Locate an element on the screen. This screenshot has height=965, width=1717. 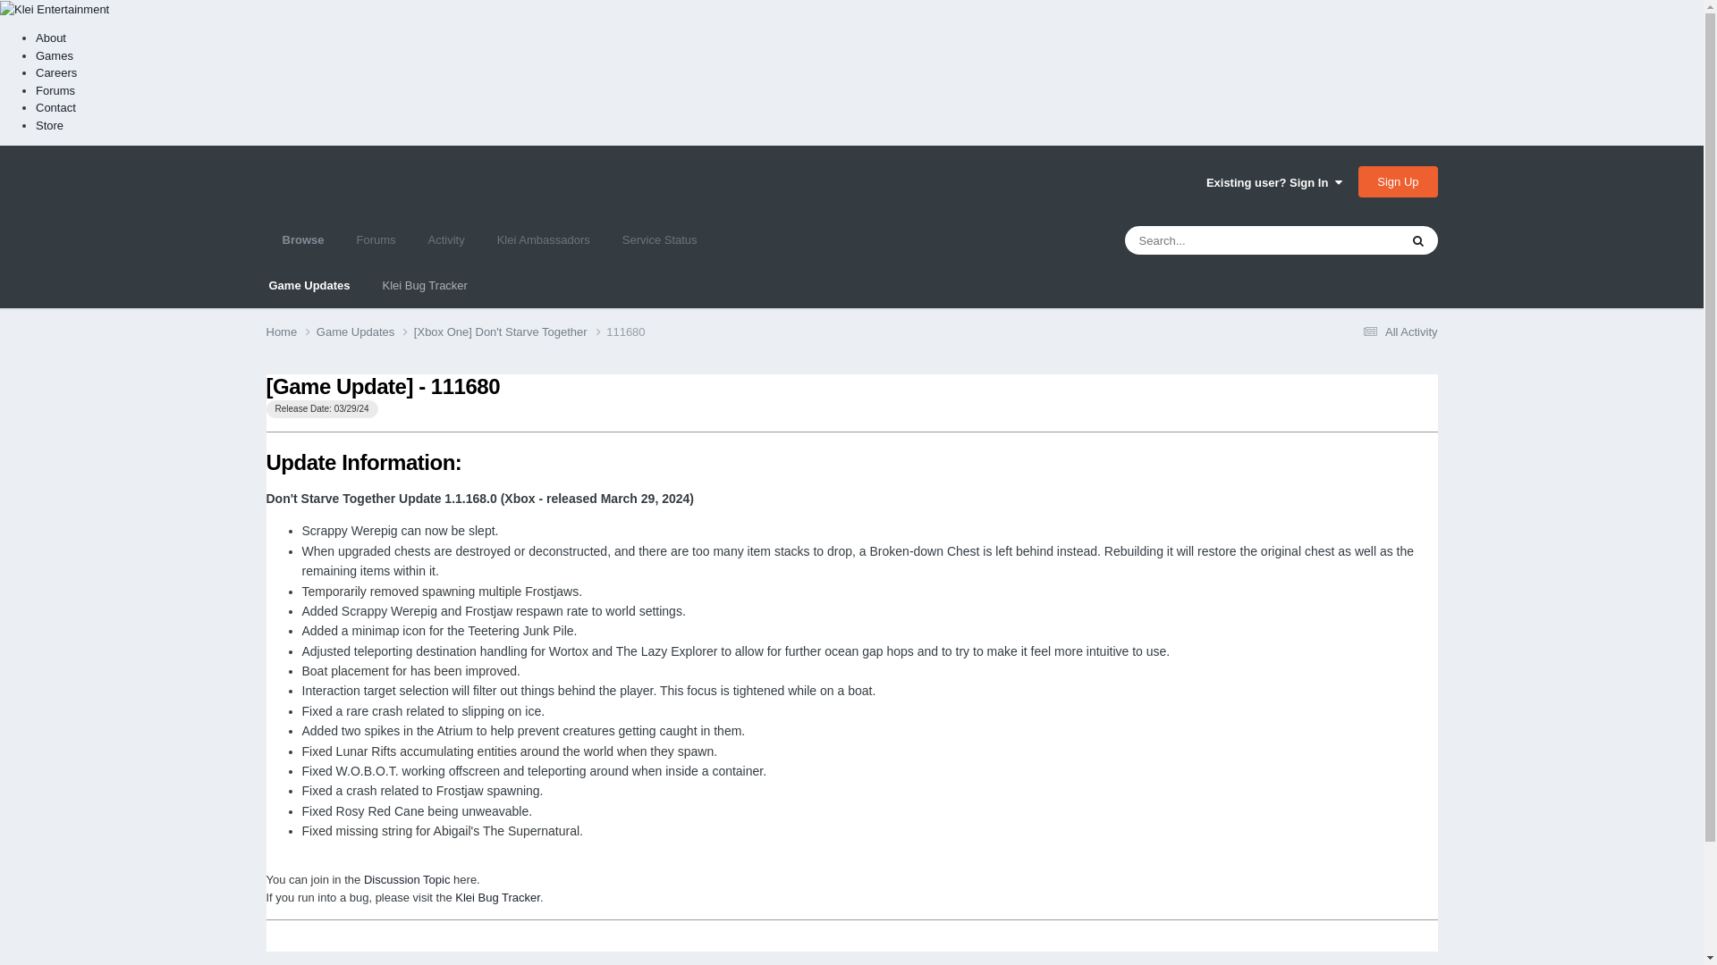
Activity is located at coordinates (445, 239).